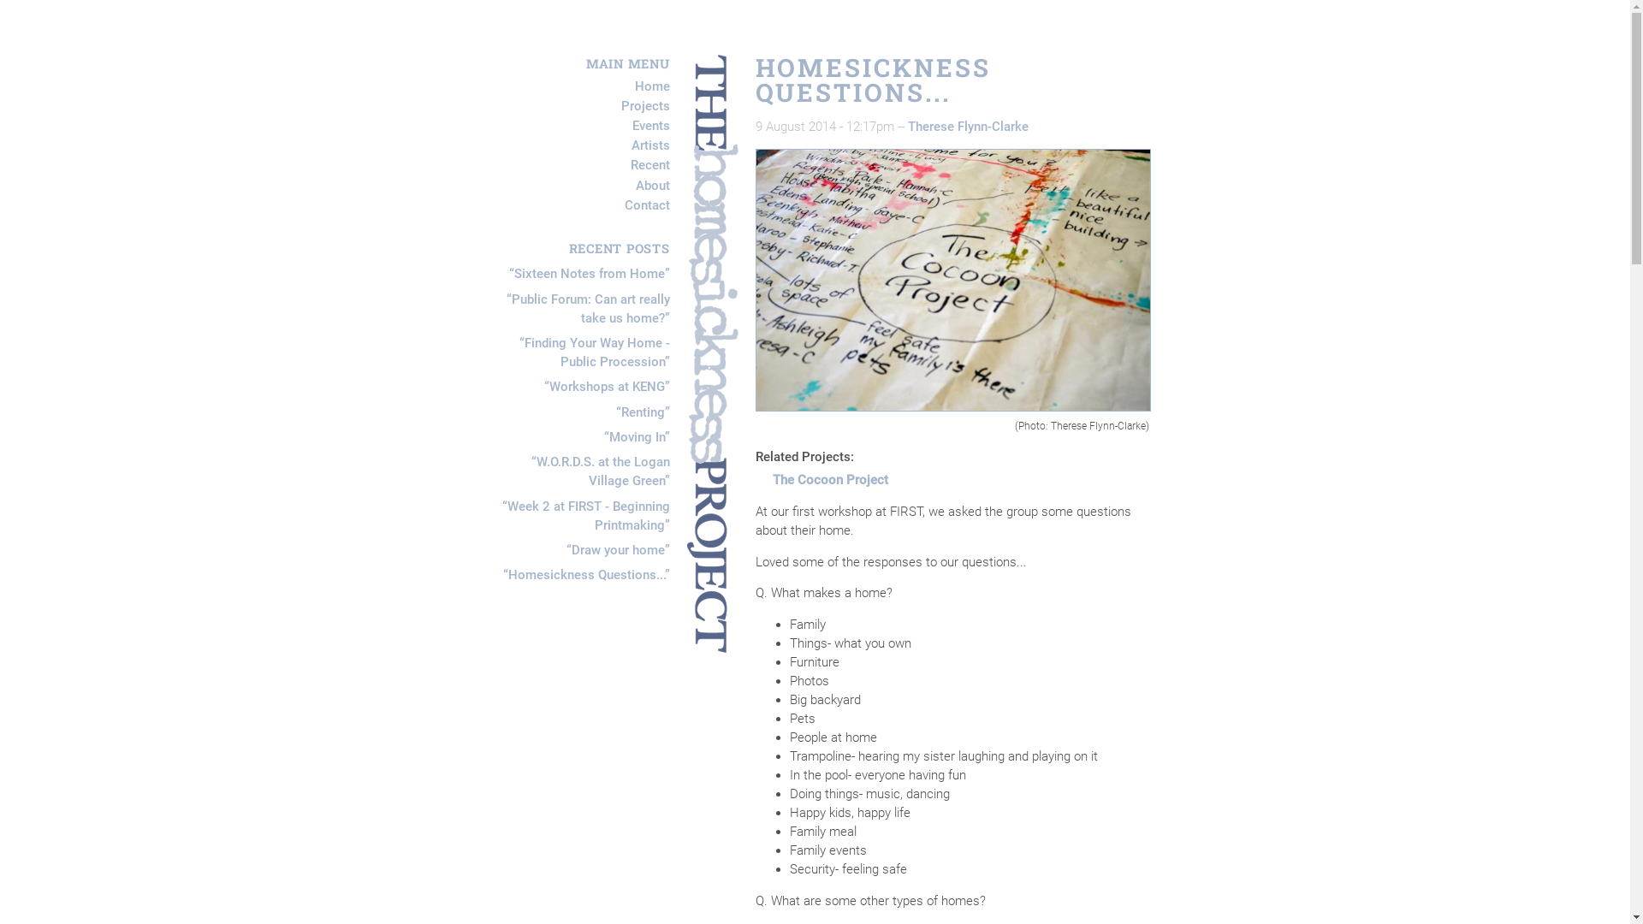 The image size is (1643, 924). What do you see at coordinates (594, 352) in the screenshot?
I see `Finding Your Way Home - Public Procession` at bounding box center [594, 352].